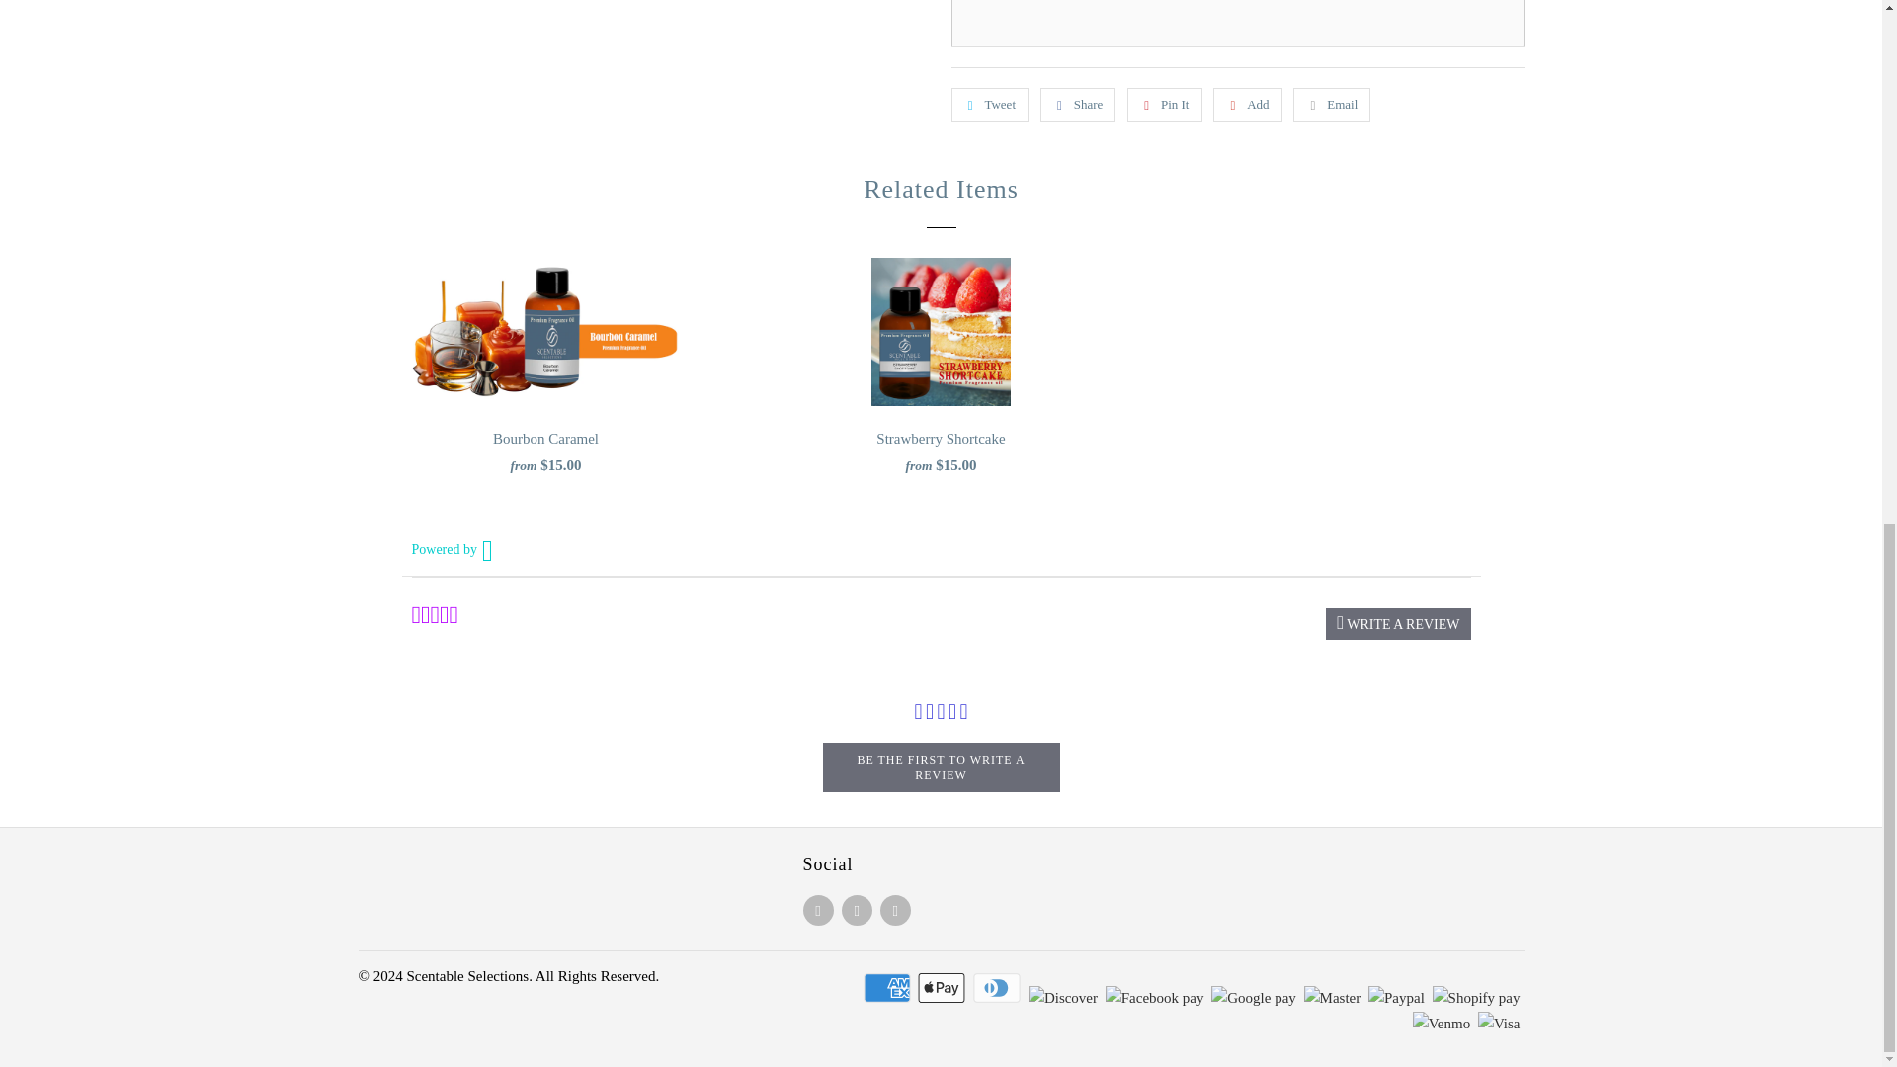 The height and width of the screenshot is (1067, 1897). I want to click on Share this on Facebook, so click(1078, 105).